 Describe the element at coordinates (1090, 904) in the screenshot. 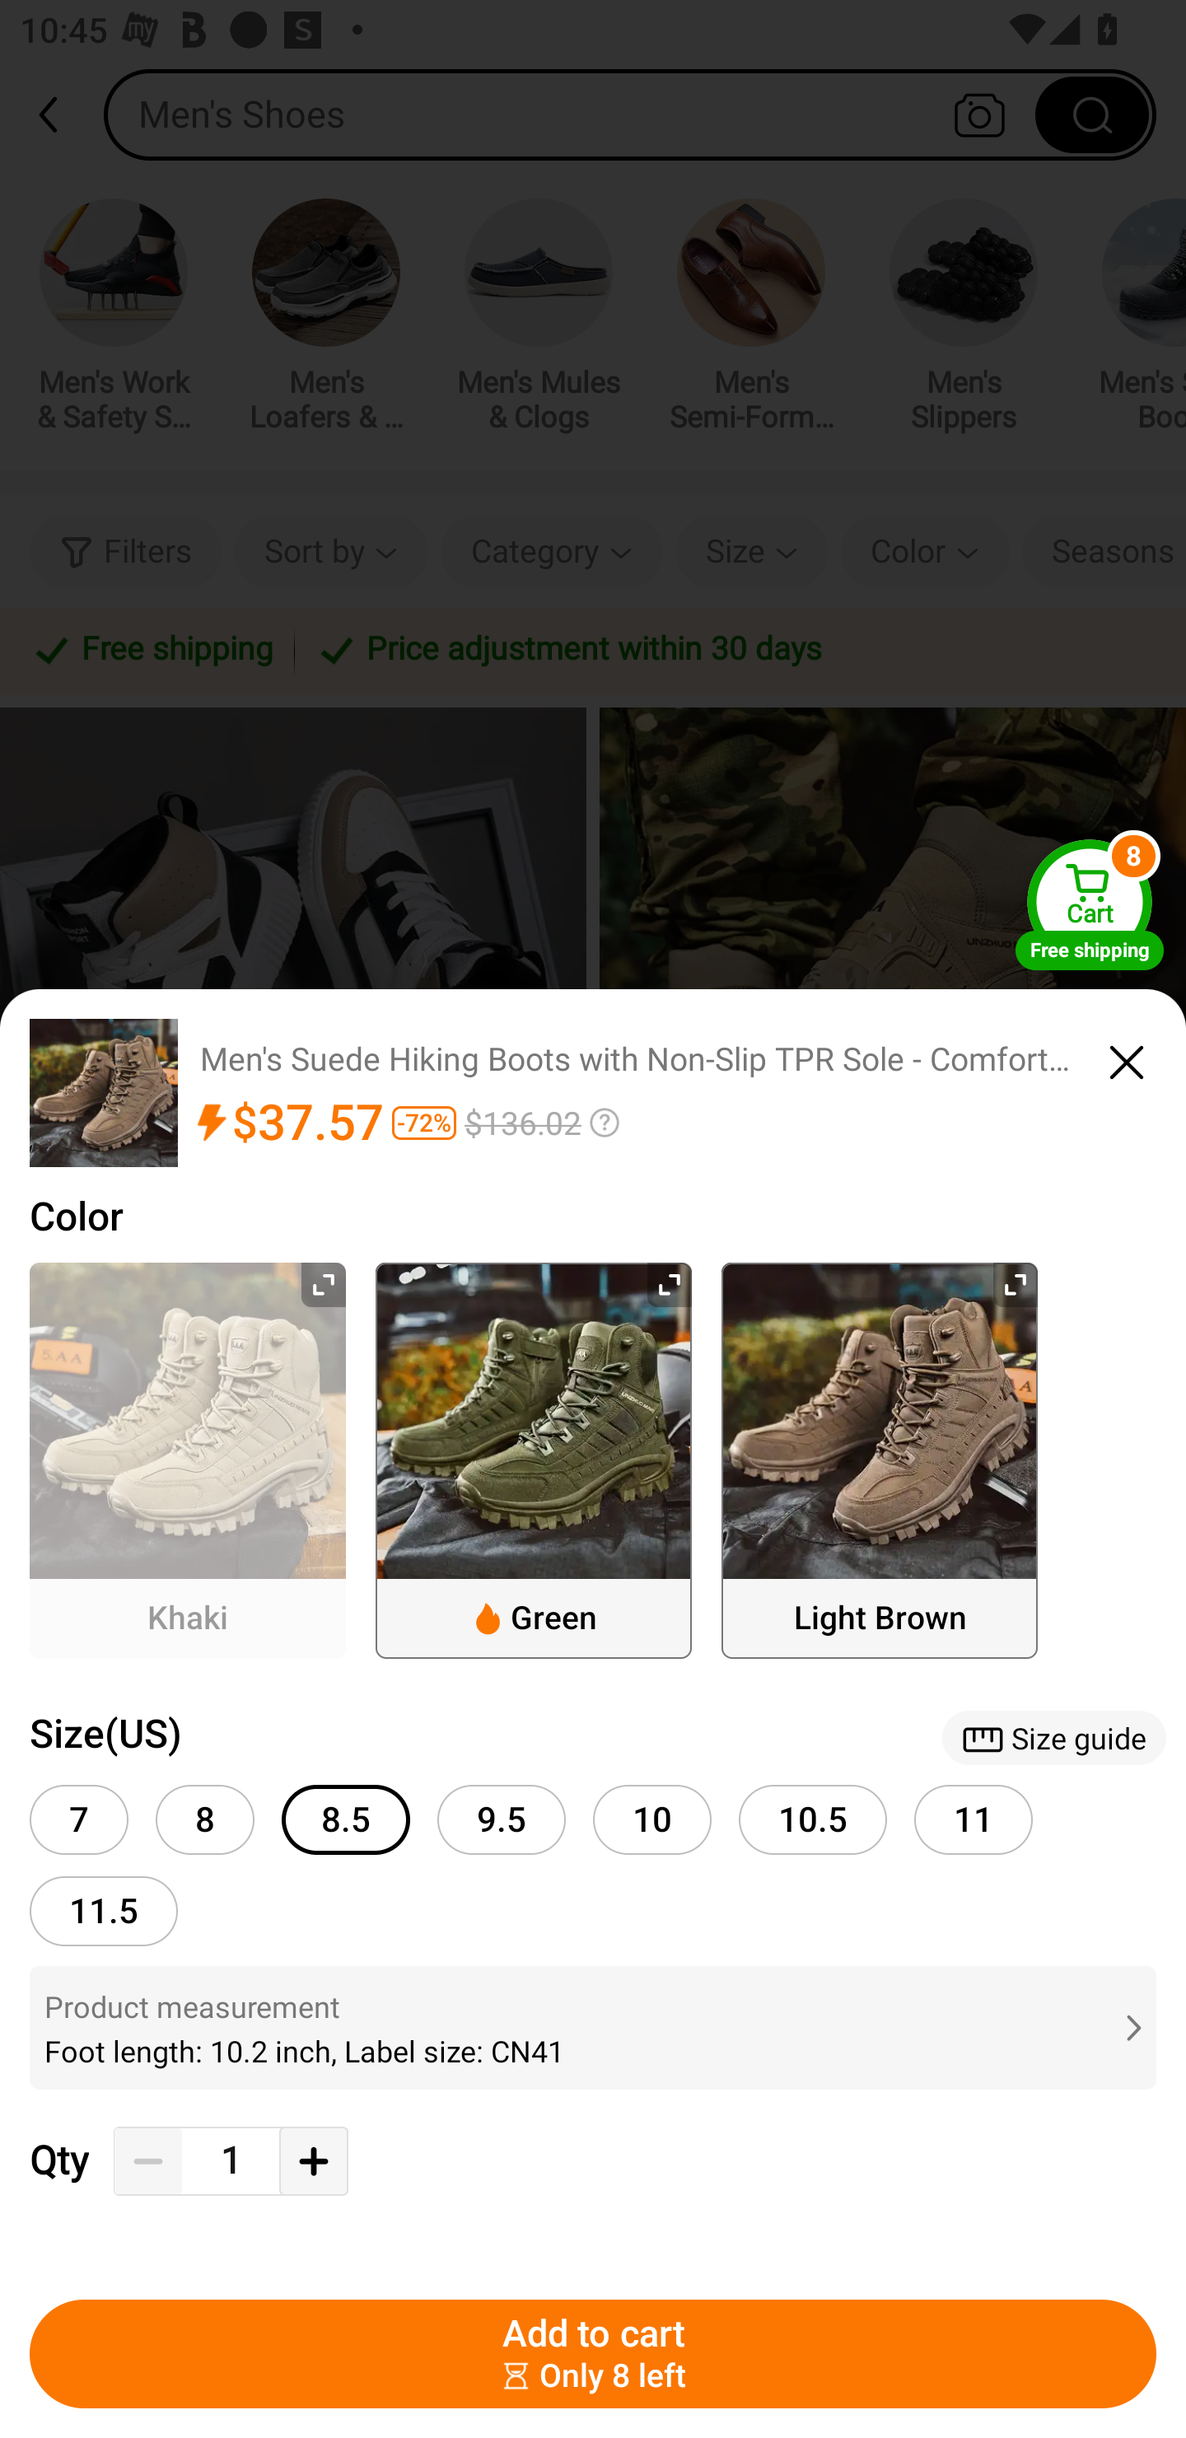

I see `Cart Free shipping Cart` at that location.